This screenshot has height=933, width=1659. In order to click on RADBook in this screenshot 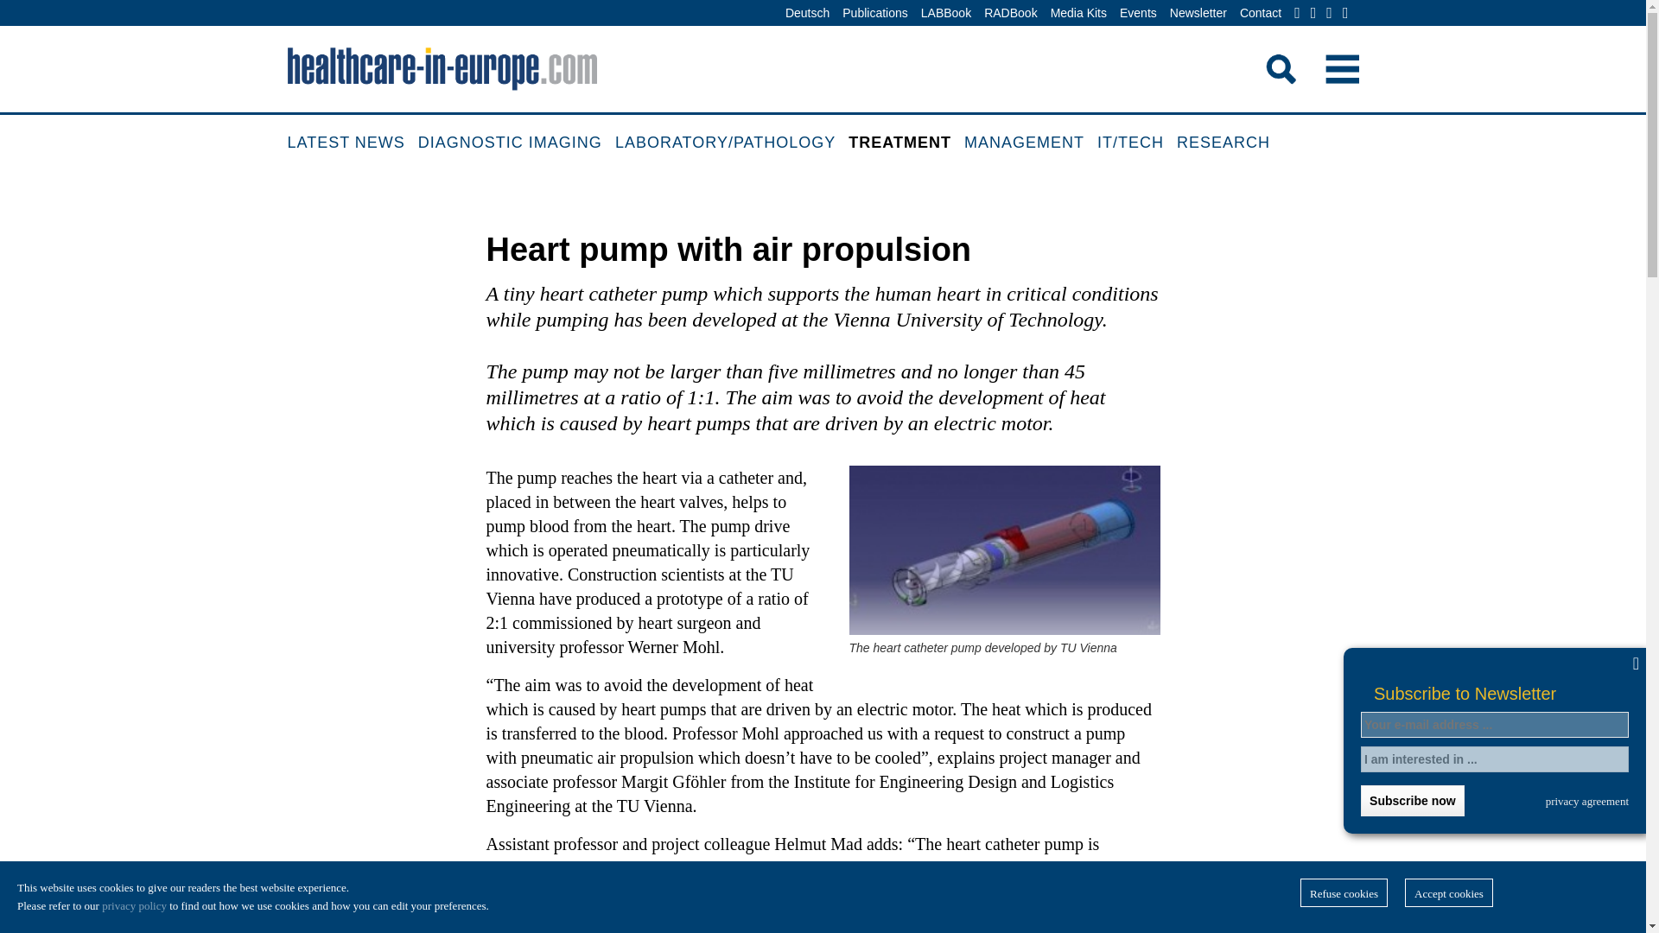, I will do `click(1011, 14)`.